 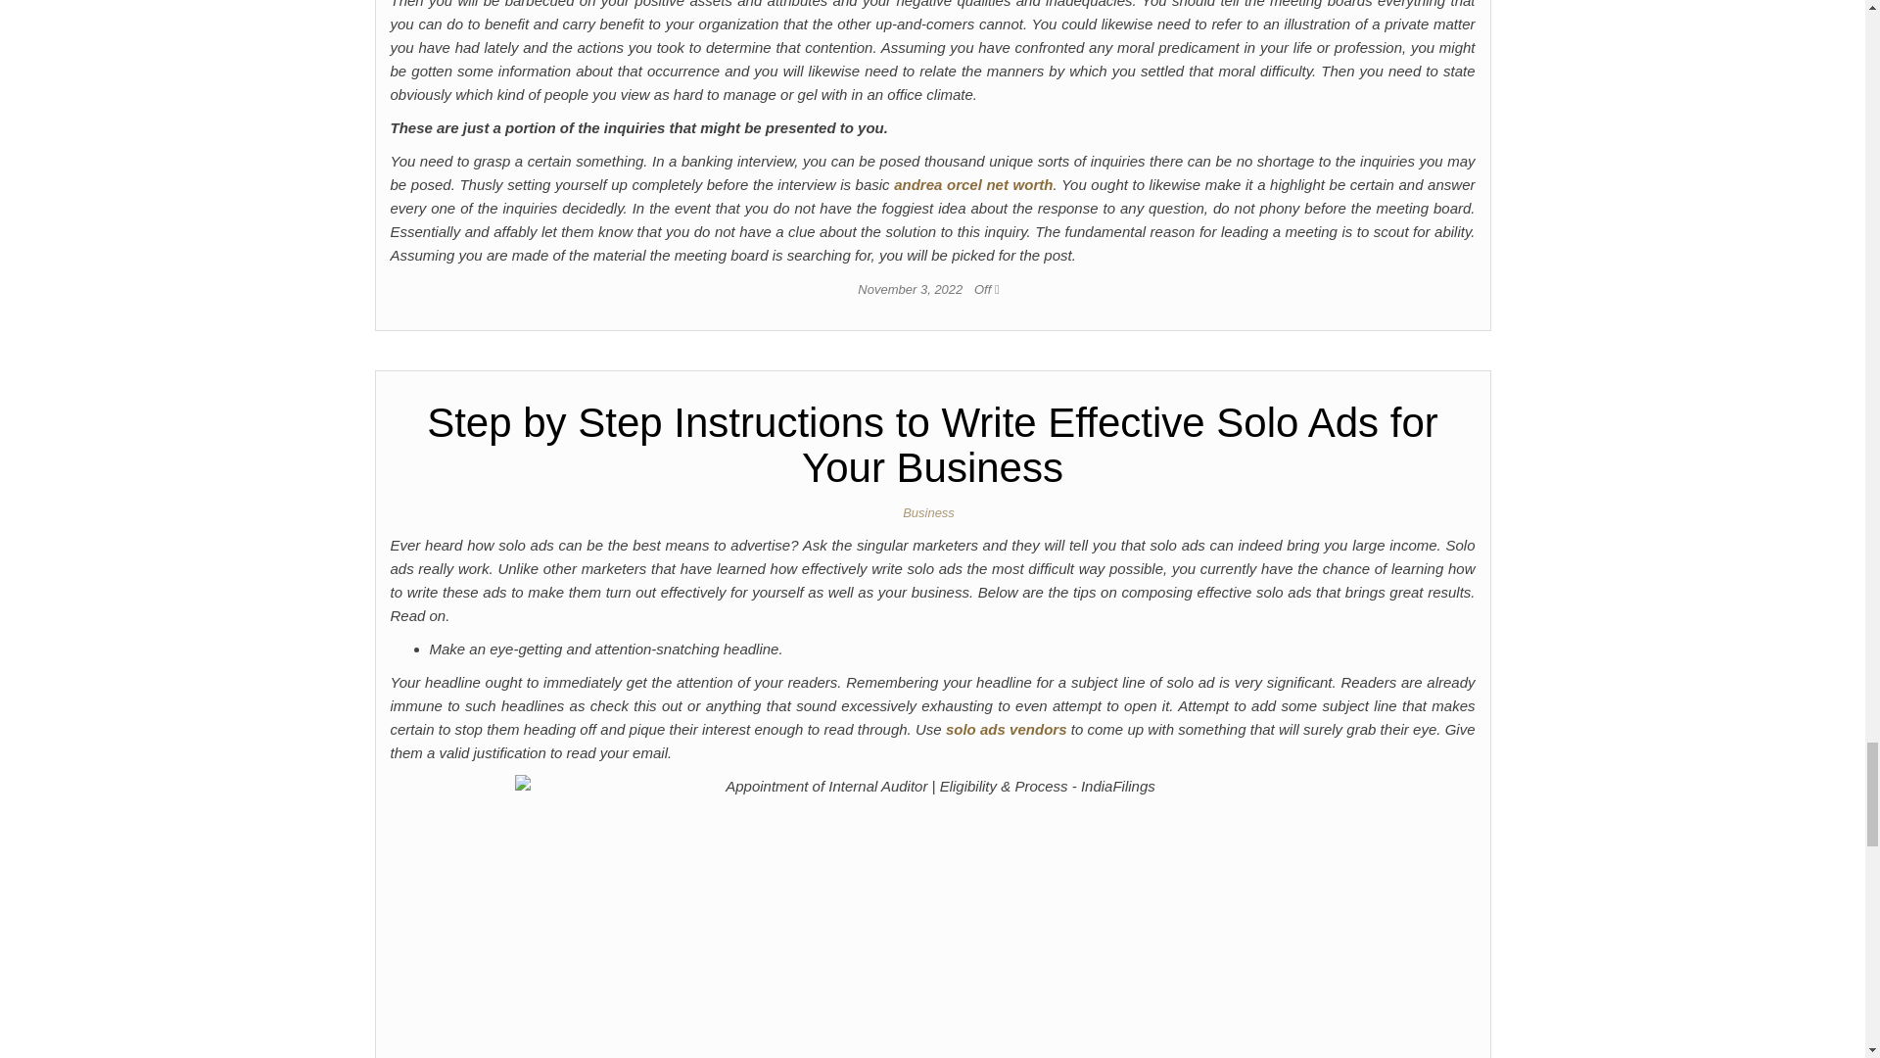 I want to click on Business, so click(x=932, y=513).